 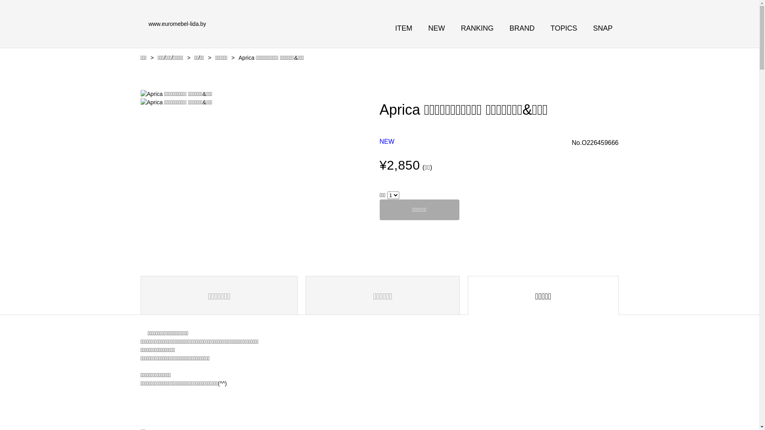 I want to click on NEW, so click(x=437, y=28).